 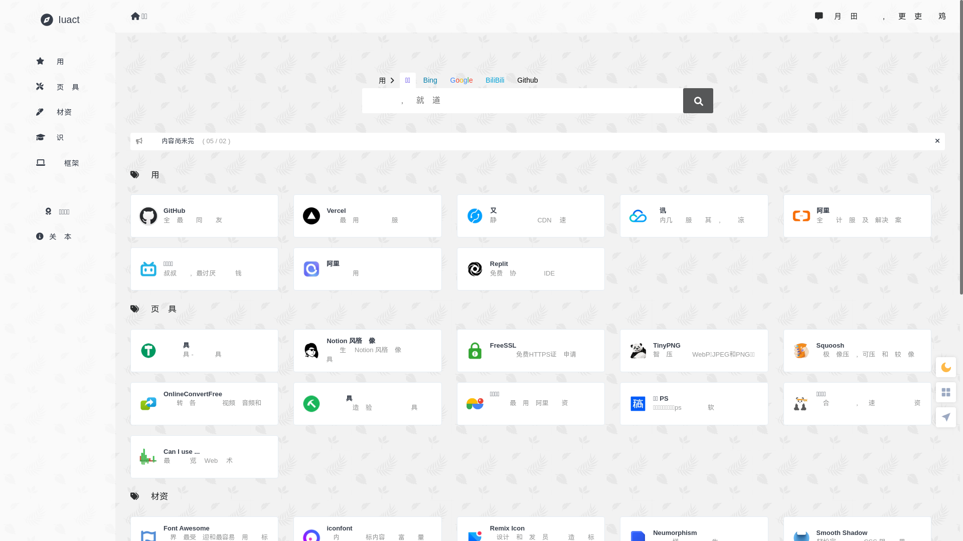 I want to click on Vercel, so click(x=368, y=211).